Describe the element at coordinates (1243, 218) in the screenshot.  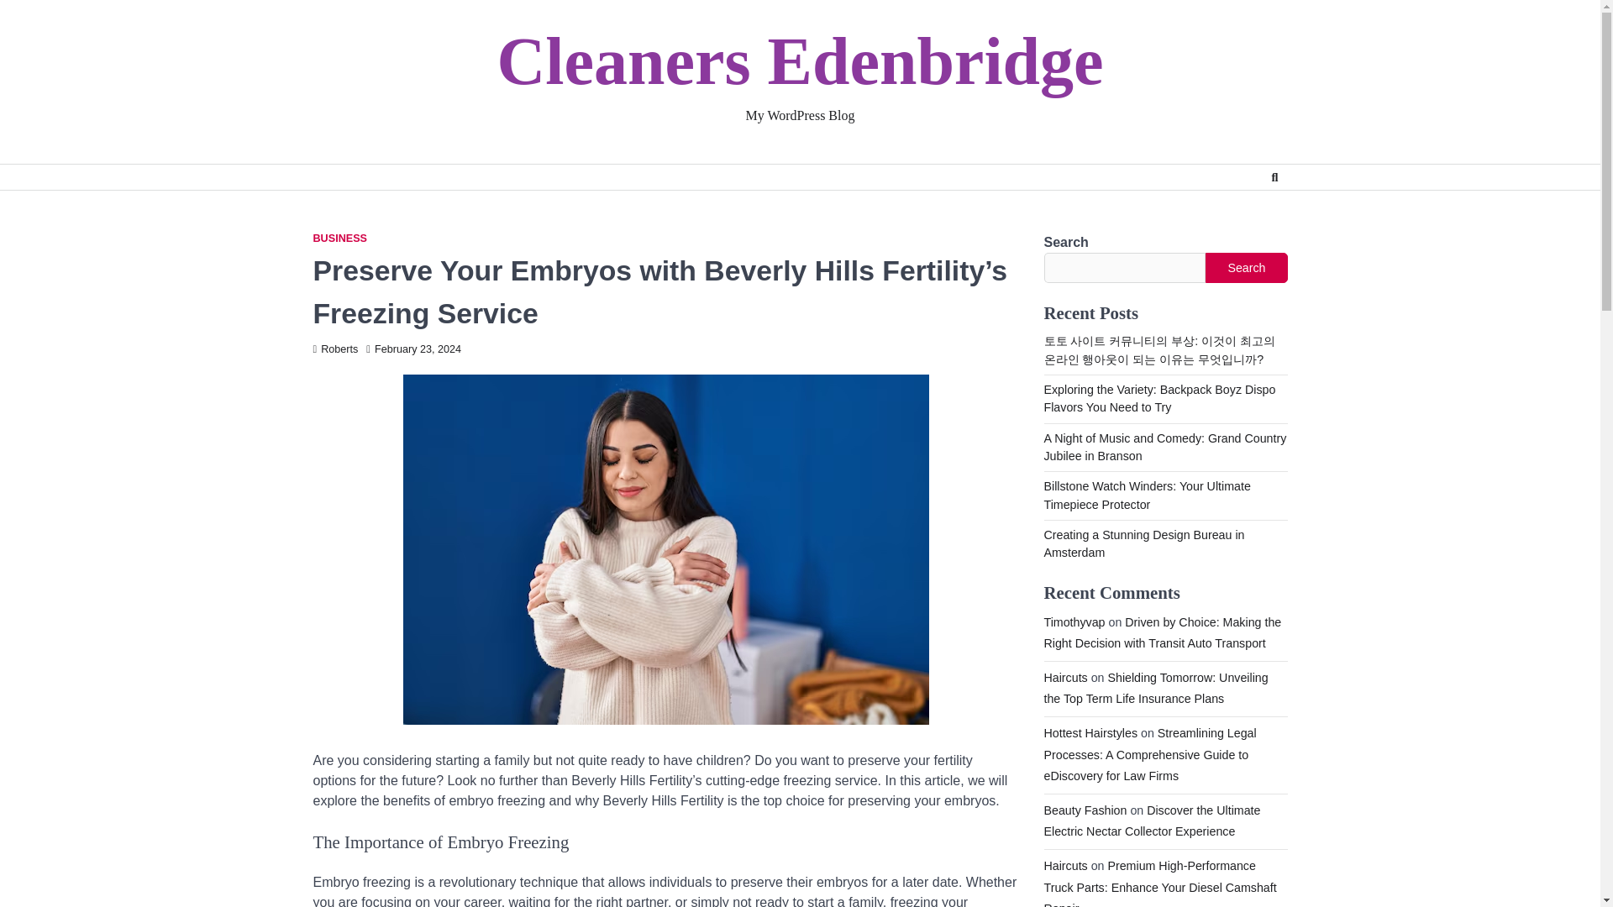
I see `Search` at that location.